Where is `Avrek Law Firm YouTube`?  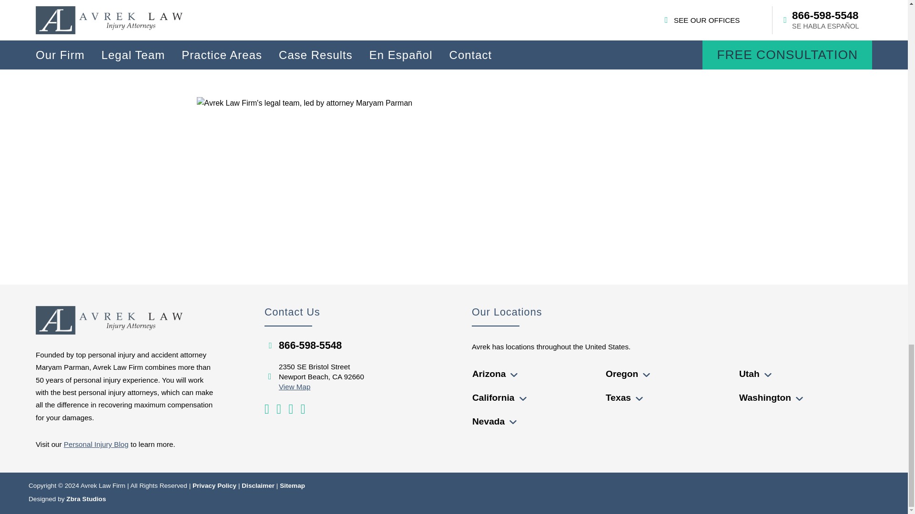
Avrek Law Firm YouTube is located at coordinates (266, 409).